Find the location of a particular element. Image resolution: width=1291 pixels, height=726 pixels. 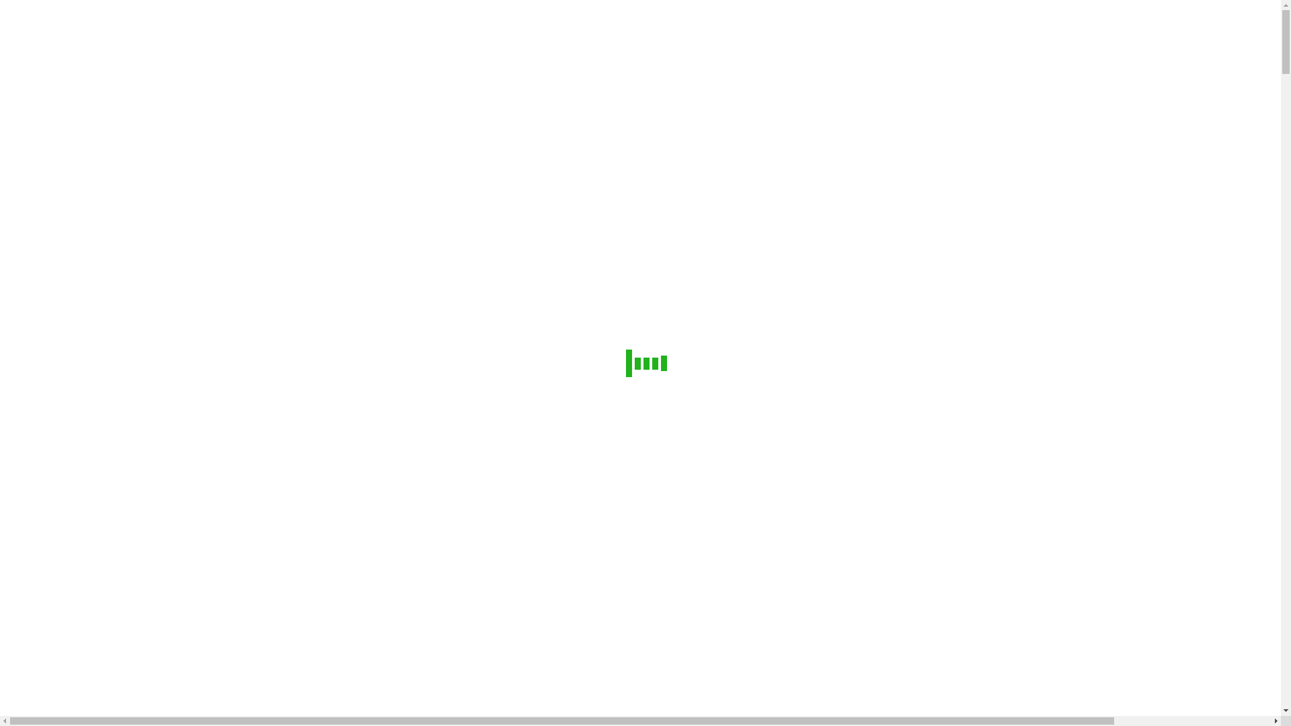

About GAB Group is located at coordinates (79, 313).